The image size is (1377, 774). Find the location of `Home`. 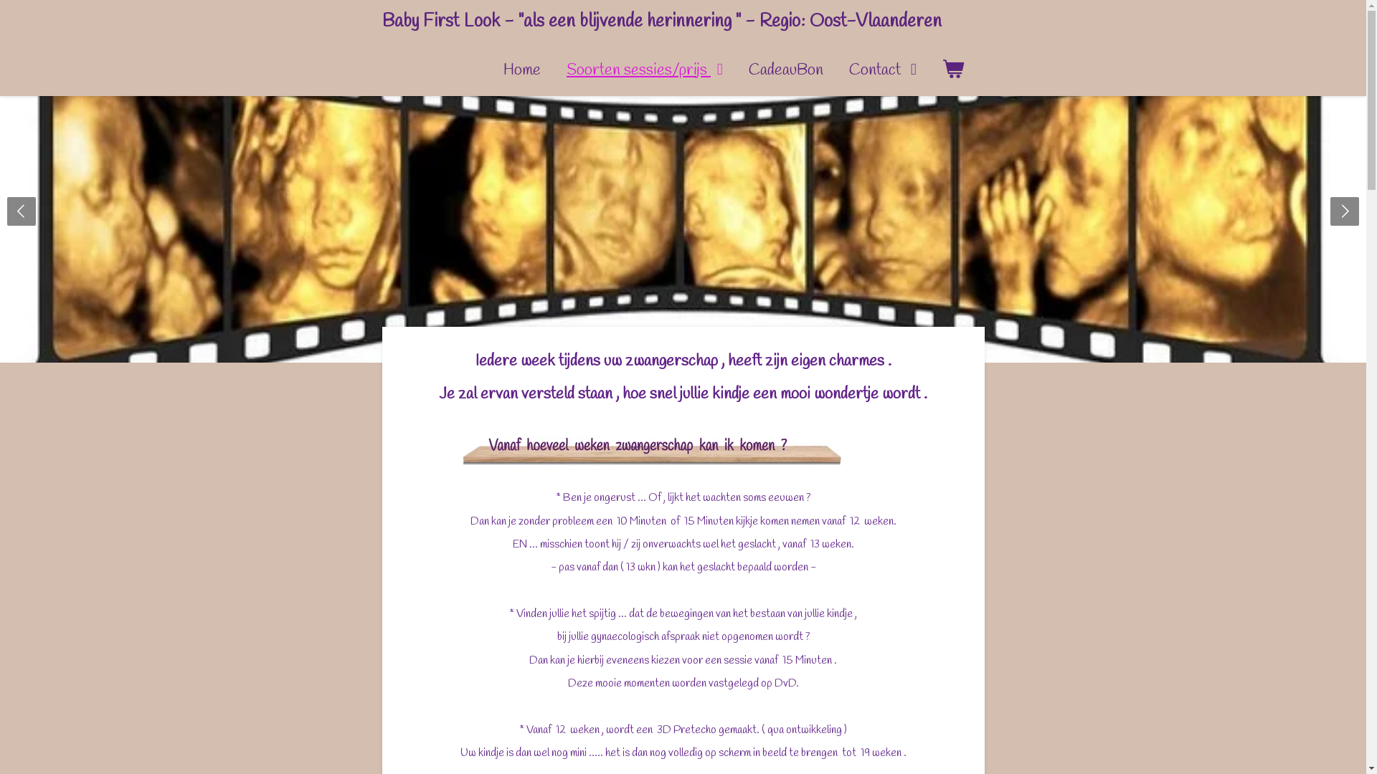

Home is located at coordinates (522, 70).